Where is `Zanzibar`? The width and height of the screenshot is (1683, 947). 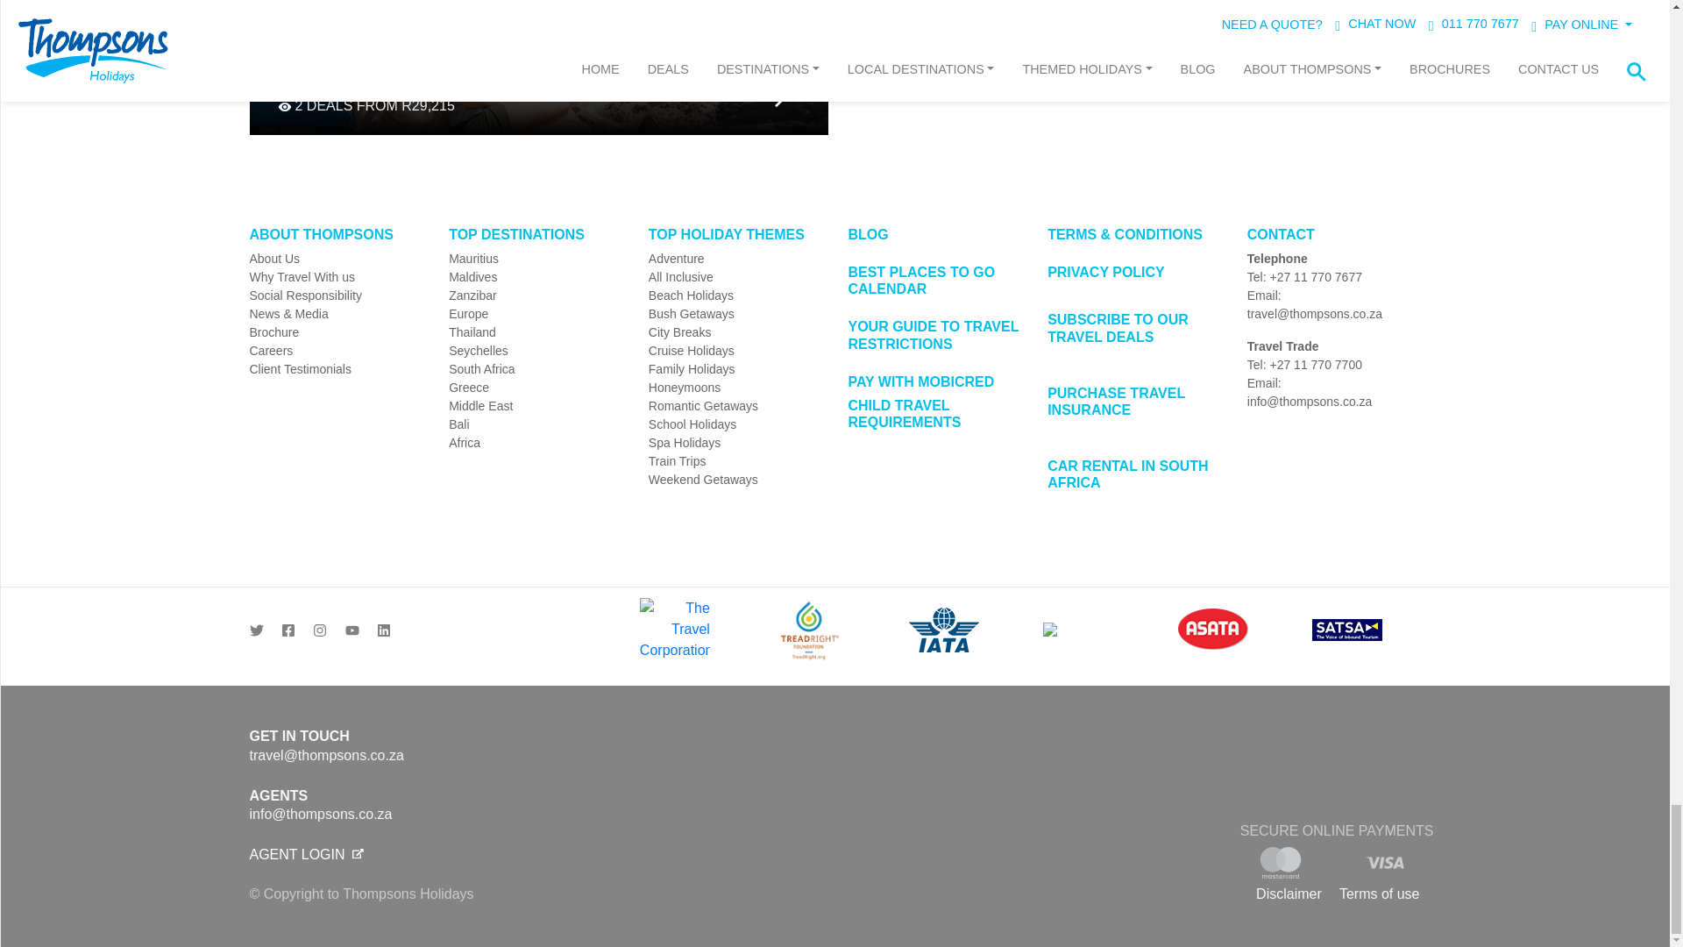 Zanzibar is located at coordinates (536, 295).